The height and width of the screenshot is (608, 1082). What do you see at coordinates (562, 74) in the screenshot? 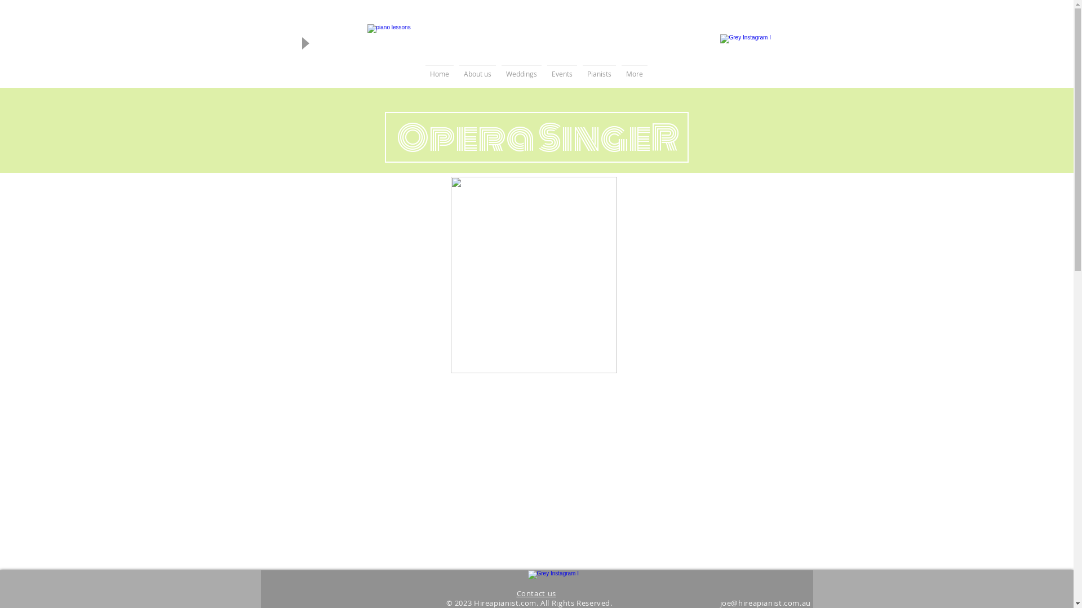
I see `Events` at bounding box center [562, 74].